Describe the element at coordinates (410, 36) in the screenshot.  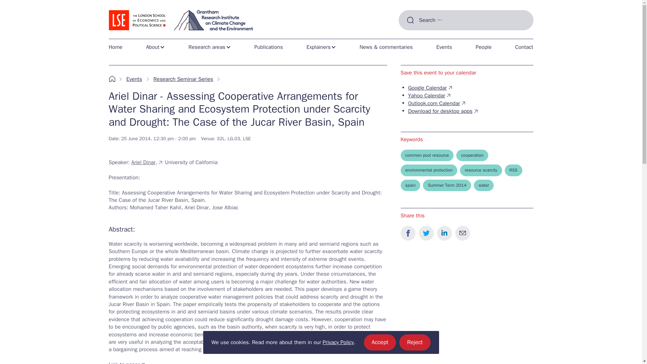
I see `Search` at that location.